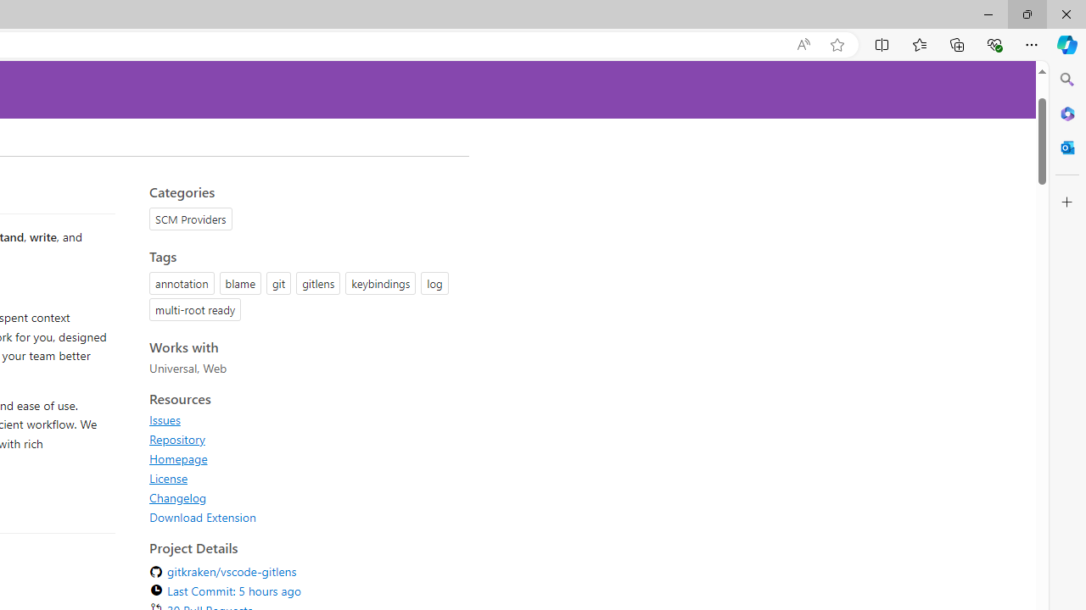 The image size is (1086, 610). What do you see at coordinates (304, 517) in the screenshot?
I see `Download Extension` at bounding box center [304, 517].